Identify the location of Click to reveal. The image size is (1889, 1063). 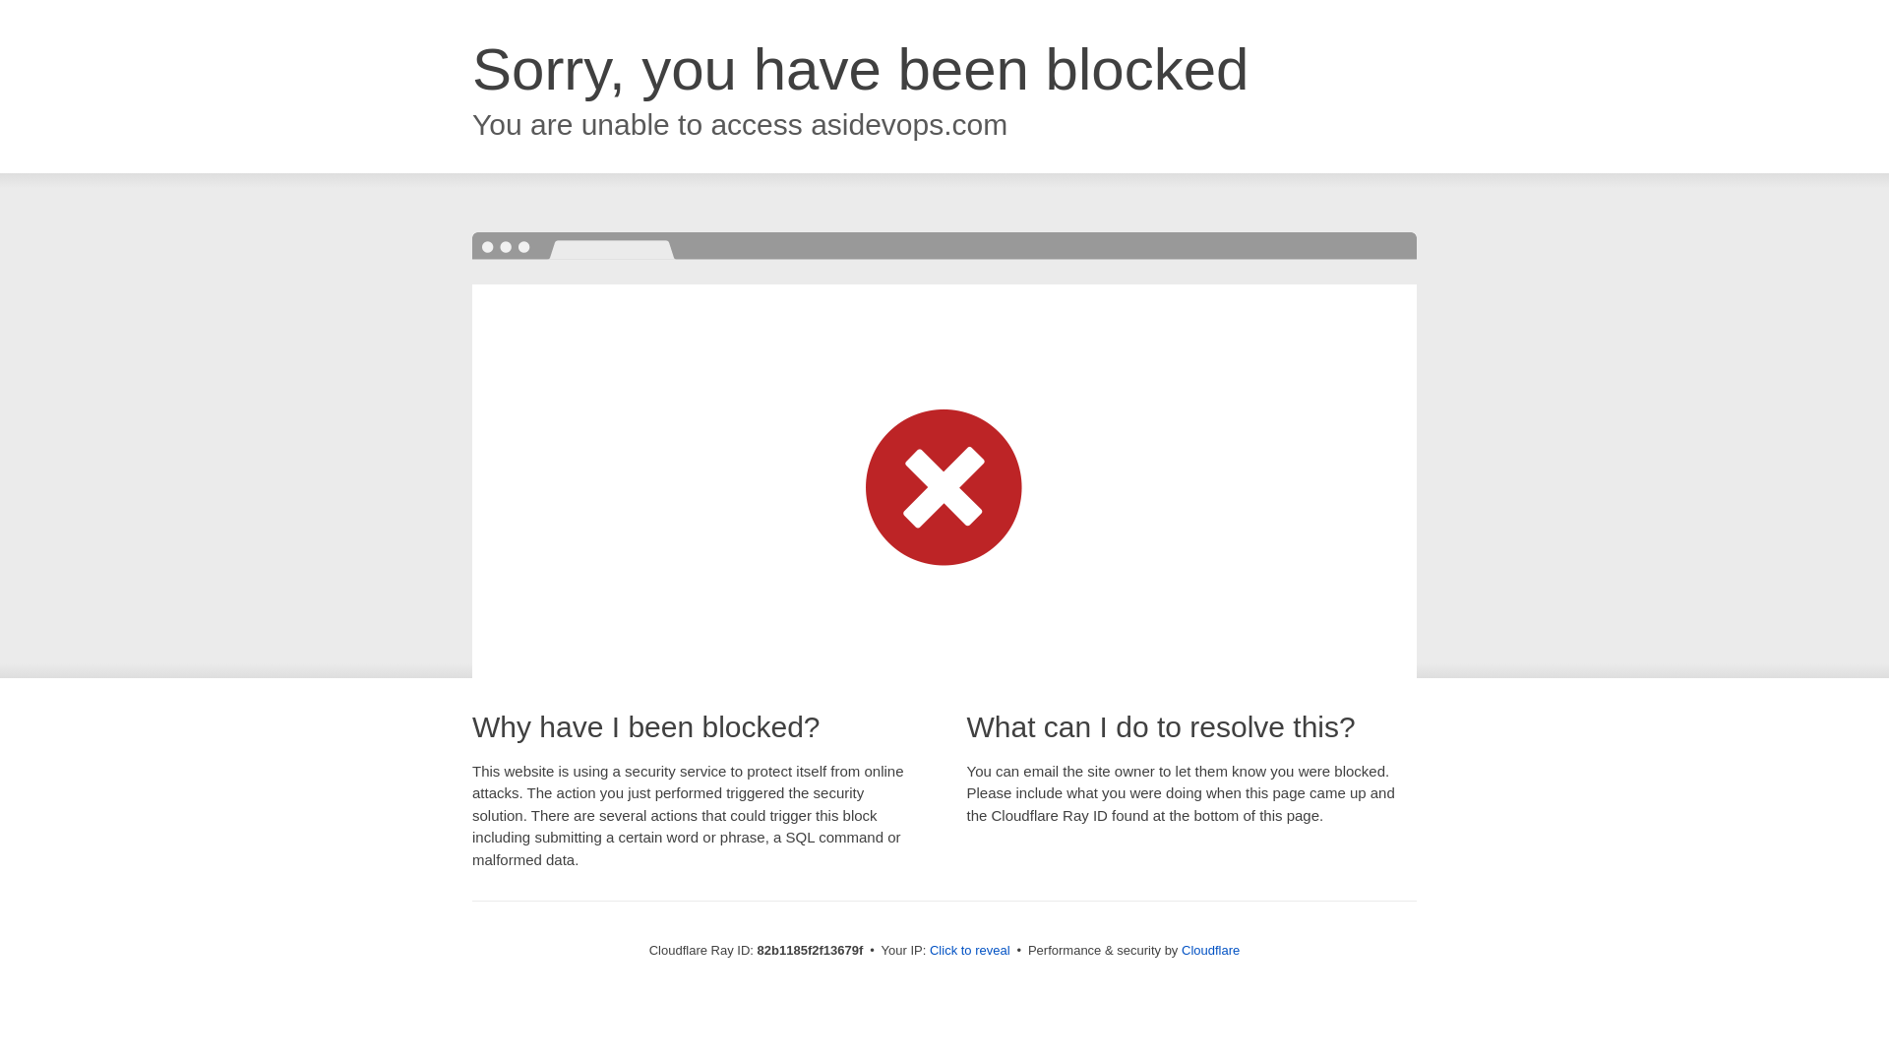
(970, 951).